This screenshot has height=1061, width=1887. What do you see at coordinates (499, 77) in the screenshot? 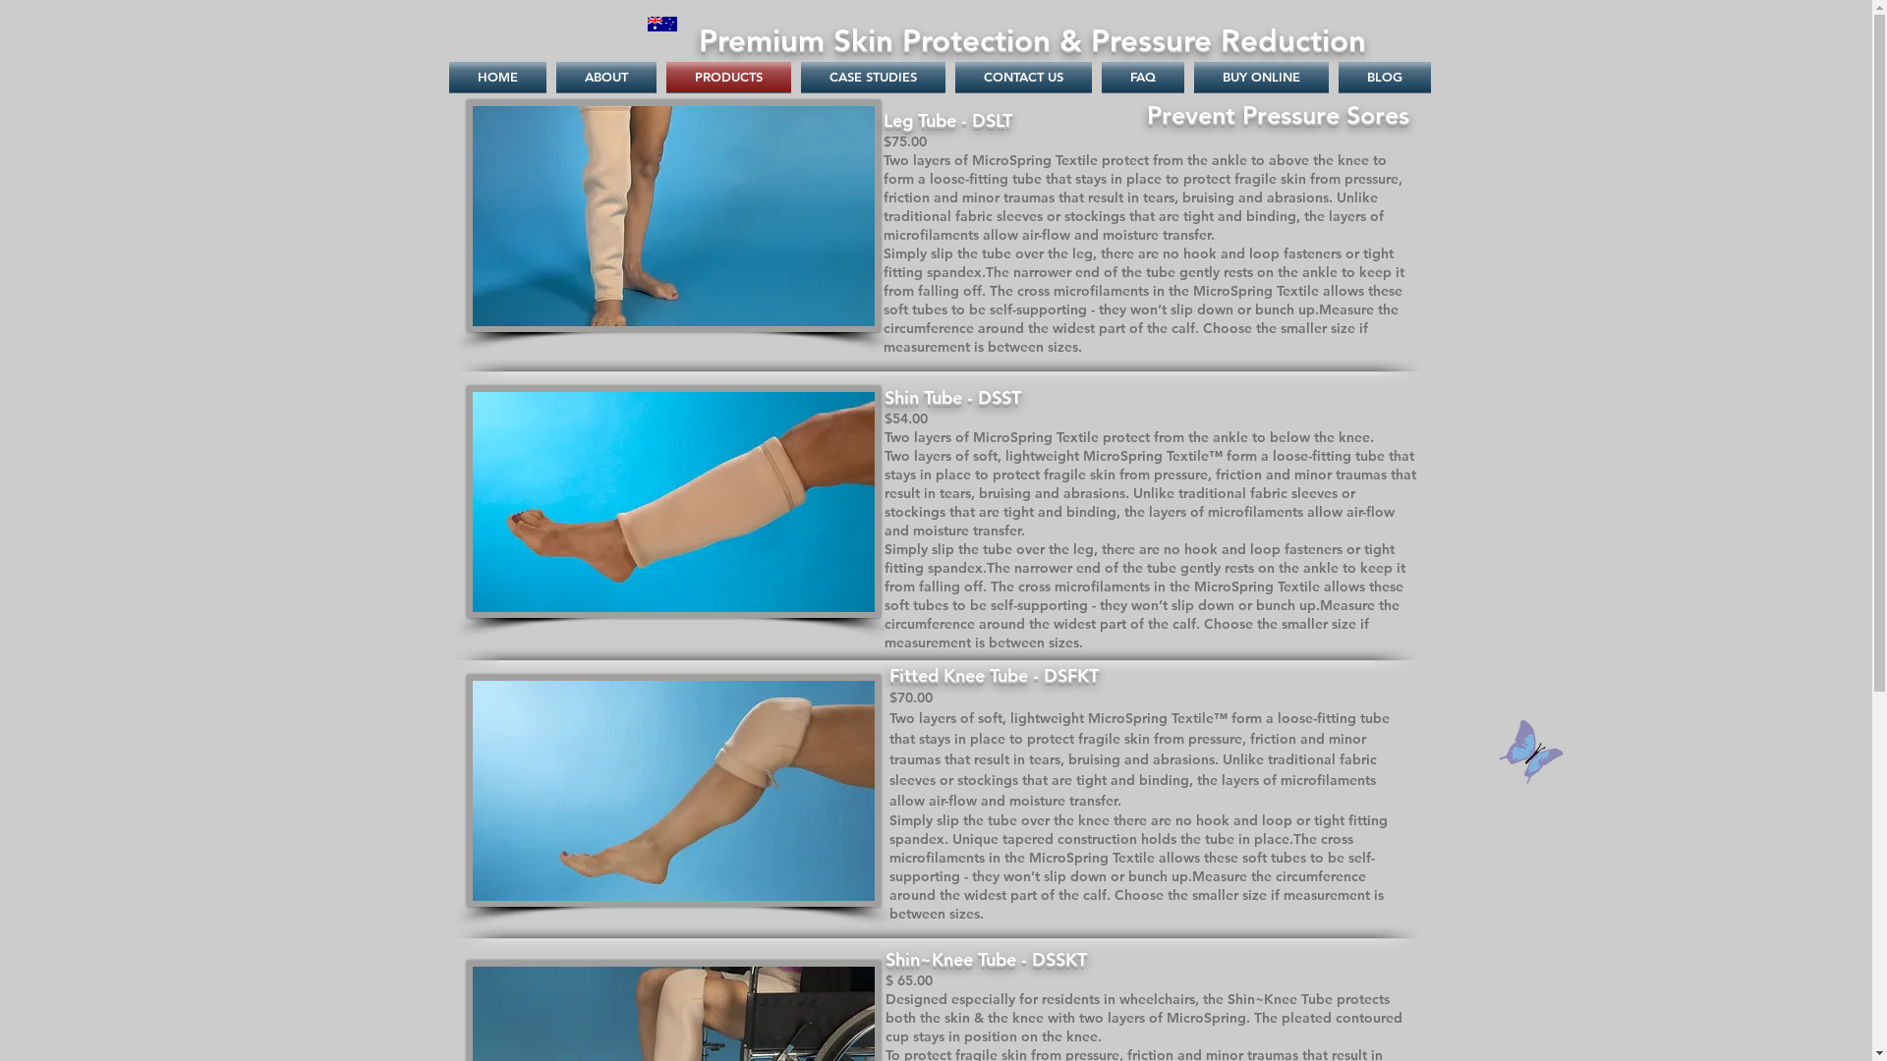
I see `HOME` at bounding box center [499, 77].